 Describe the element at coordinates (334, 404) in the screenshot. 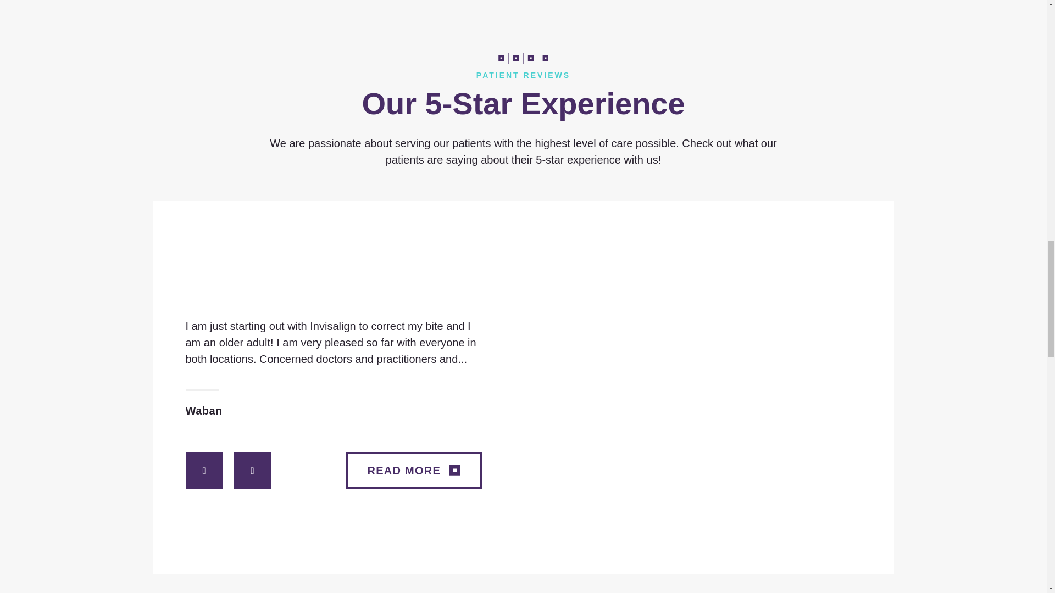

I see `Waban` at that location.